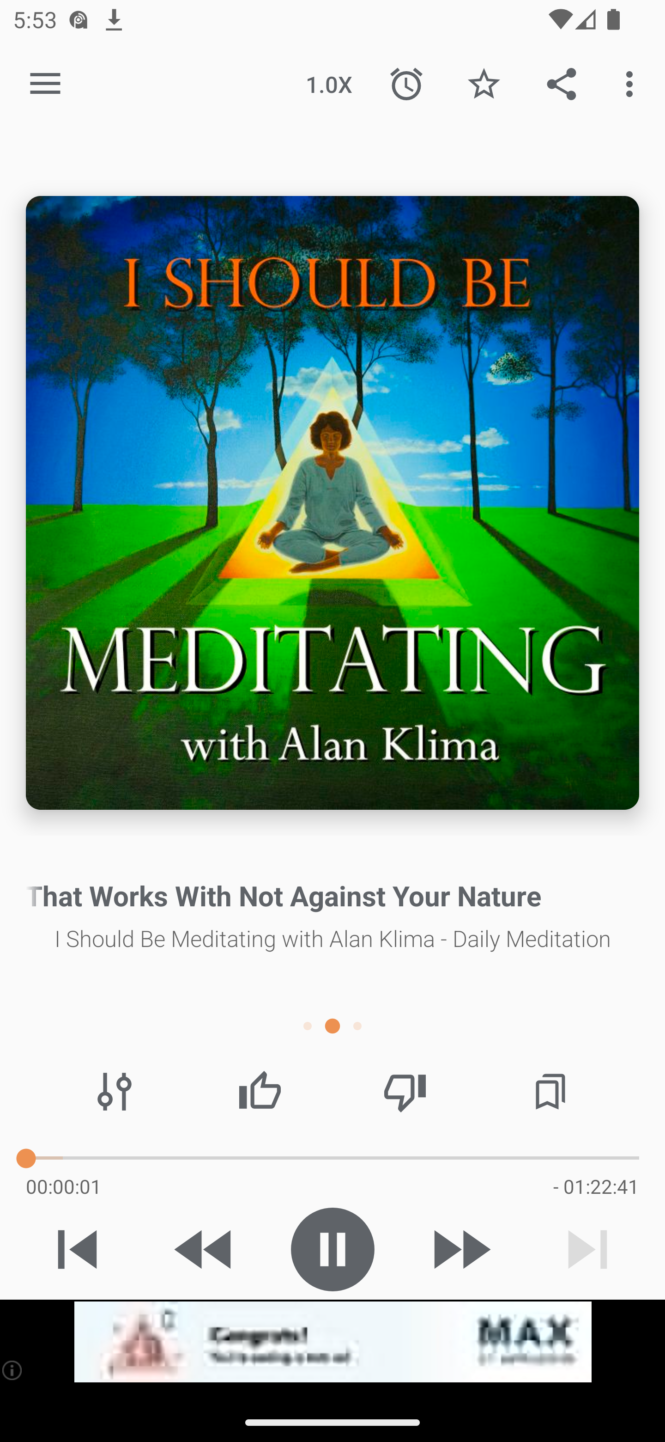  What do you see at coordinates (332, 1342) in the screenshot?
I see `app-monetization` at bounding box center [332, 1342].